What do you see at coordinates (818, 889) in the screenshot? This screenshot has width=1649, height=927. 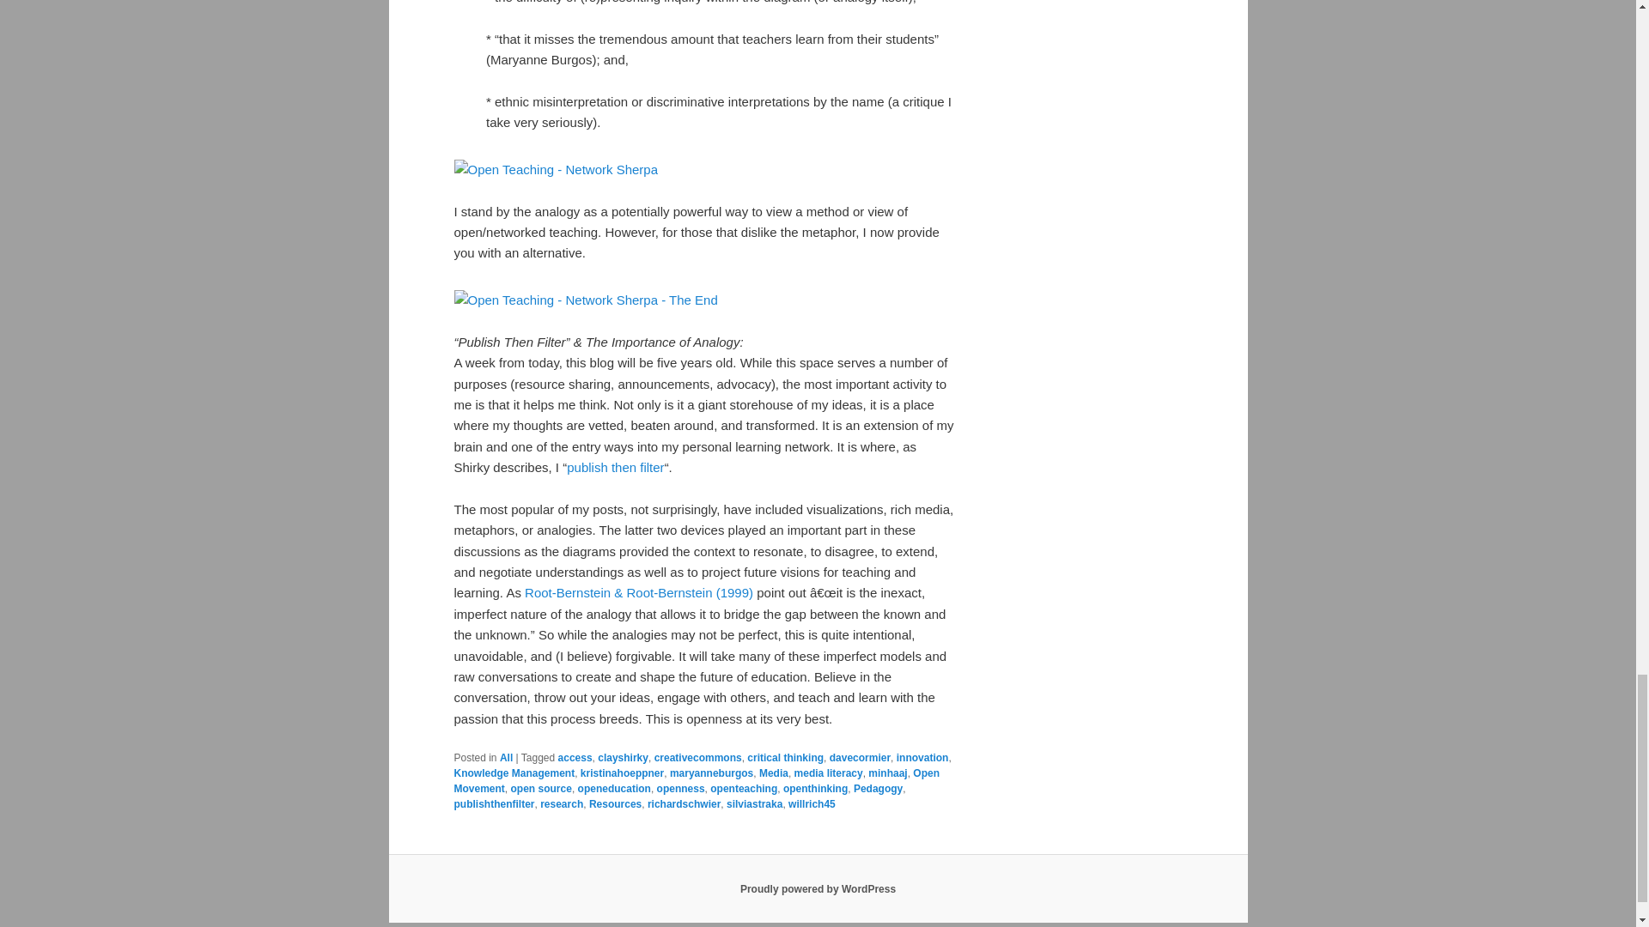 I see `Semantic Personal Publishing Platform` at bounding box center [818, 889].